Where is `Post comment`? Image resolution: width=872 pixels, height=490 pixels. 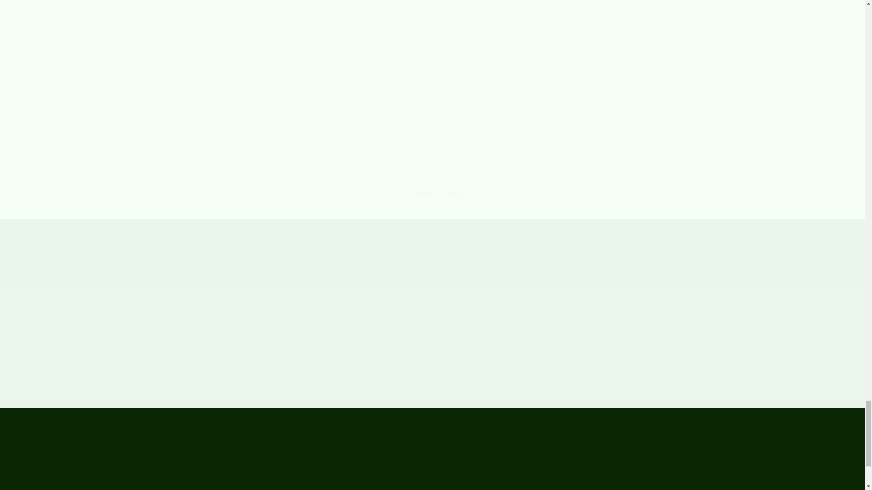 Post comment is located at coordinates (306, 389).